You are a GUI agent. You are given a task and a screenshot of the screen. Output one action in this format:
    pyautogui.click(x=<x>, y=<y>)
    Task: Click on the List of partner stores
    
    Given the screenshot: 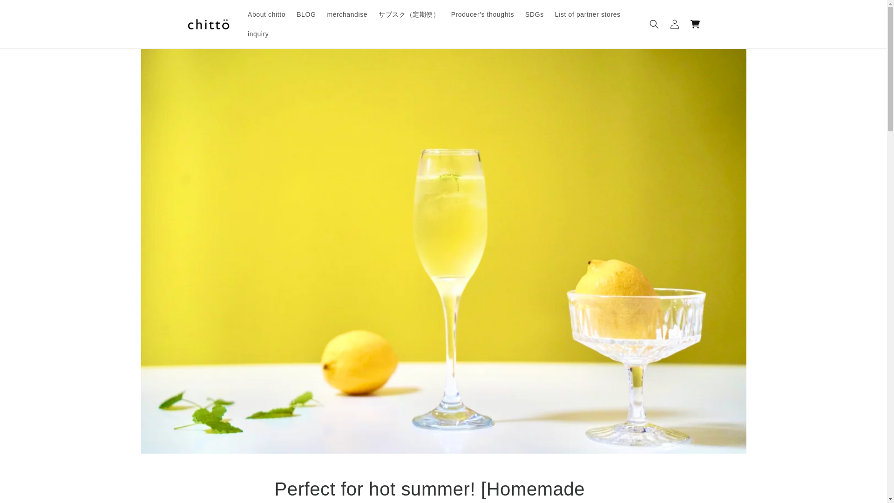 What is the action you would take?
    pyautogui.click(x=588, y=14)
    